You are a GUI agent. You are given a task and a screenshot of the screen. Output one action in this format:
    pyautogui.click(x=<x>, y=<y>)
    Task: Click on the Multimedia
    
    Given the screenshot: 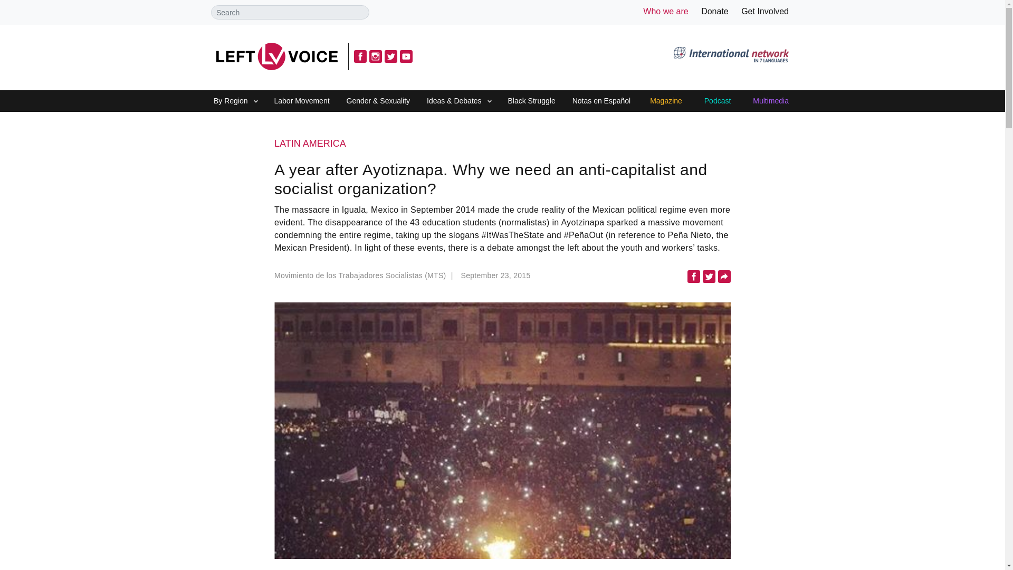 What is the action you would take?
    pyautogui.click(x=770, y=101)
    